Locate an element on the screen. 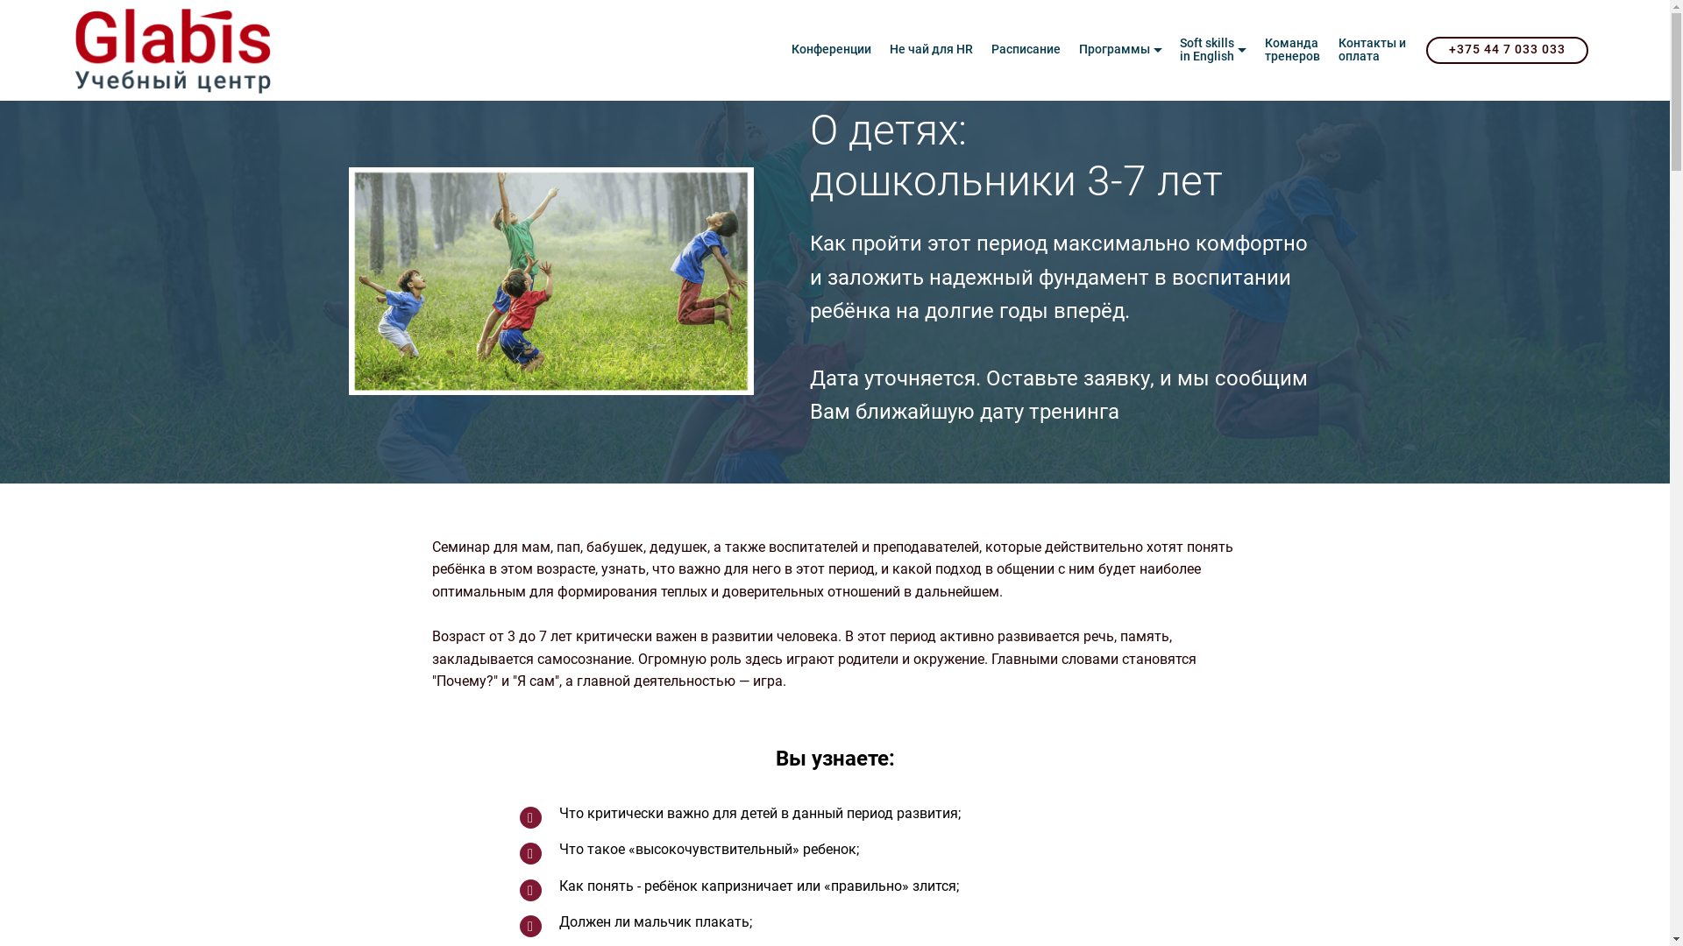 The image size is (1683, 946). Soft skills
in English is located at coordinates (1213, 51).